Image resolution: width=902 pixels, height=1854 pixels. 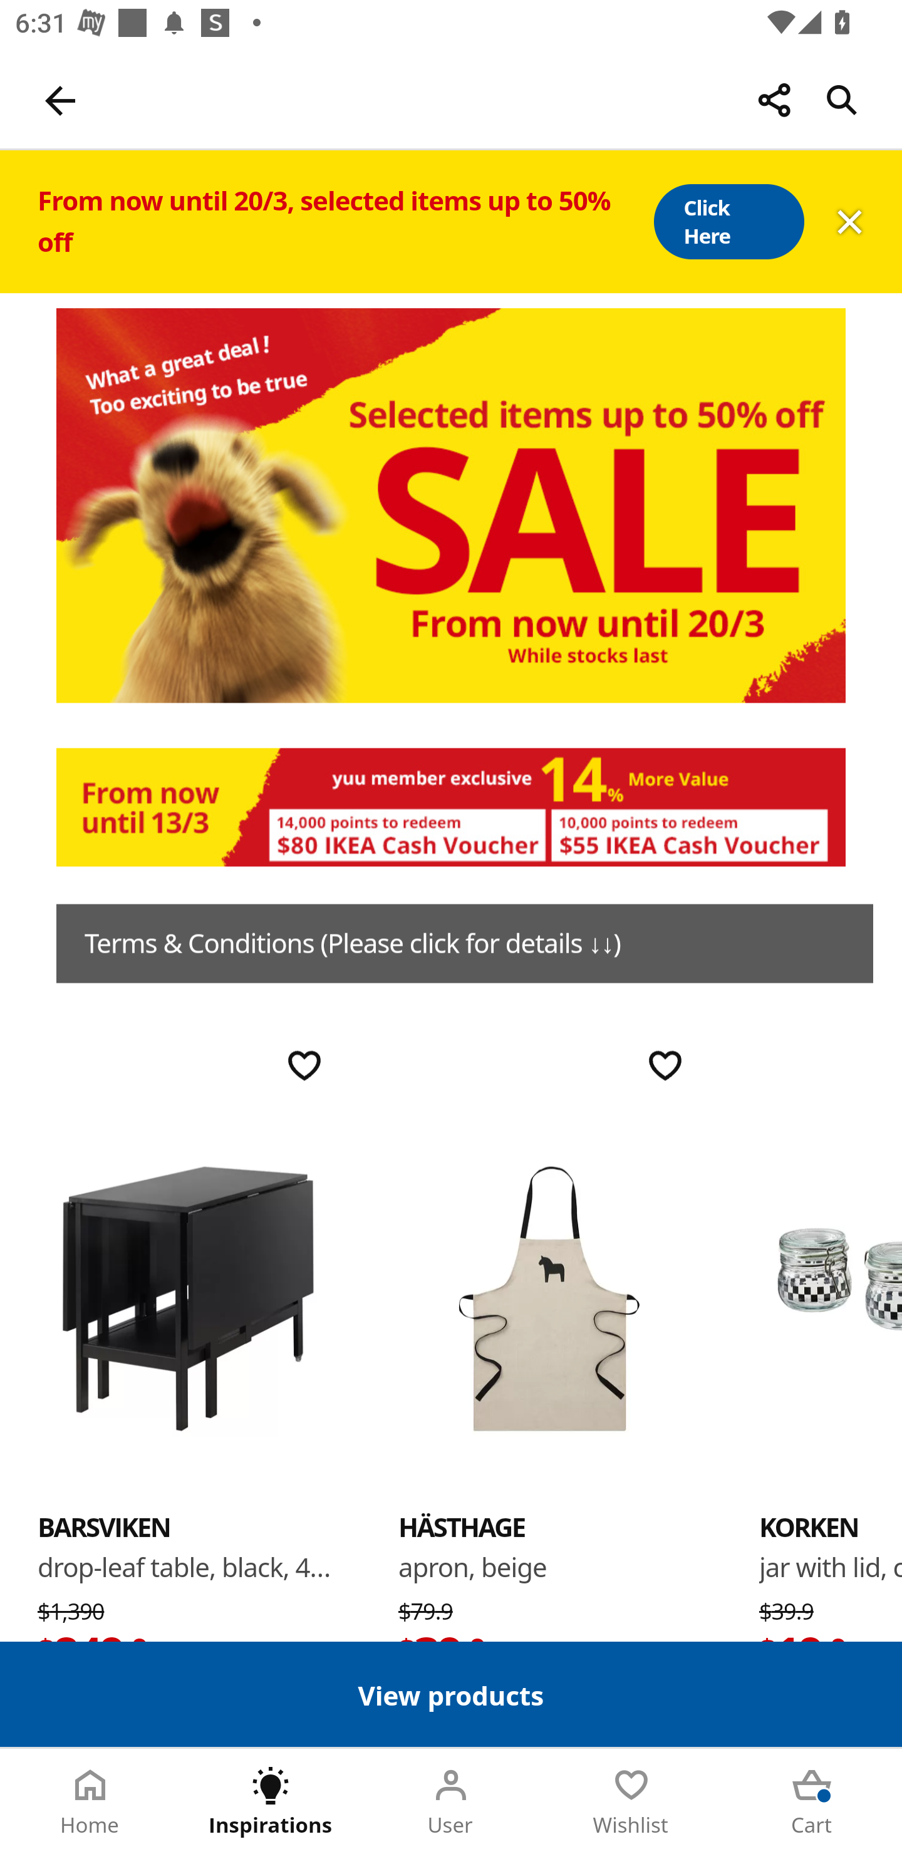 What do you see at coordinates (812, 1801) in the screenshot?
I see `Cart
Tab 5 of 5` at bounding box center [812, 1801].